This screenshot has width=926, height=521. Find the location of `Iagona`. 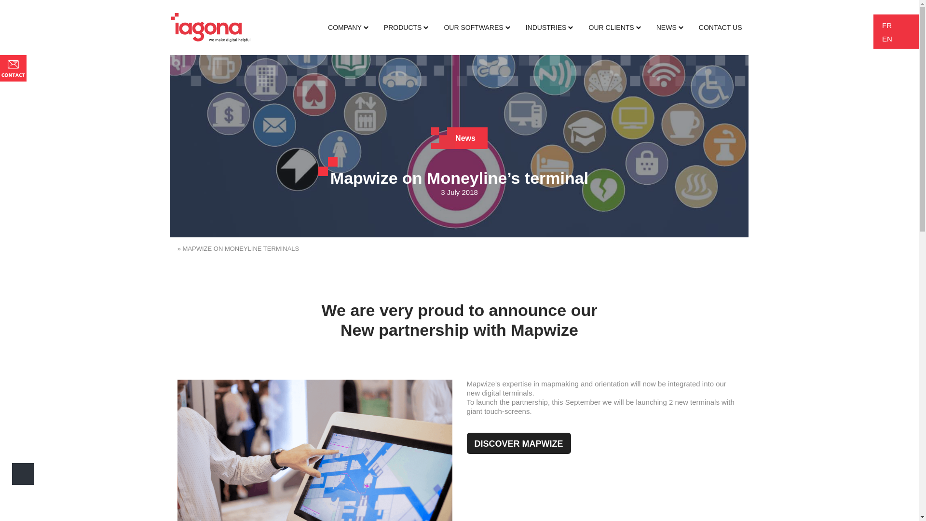

Iagona is located at coordinates (210, 27).